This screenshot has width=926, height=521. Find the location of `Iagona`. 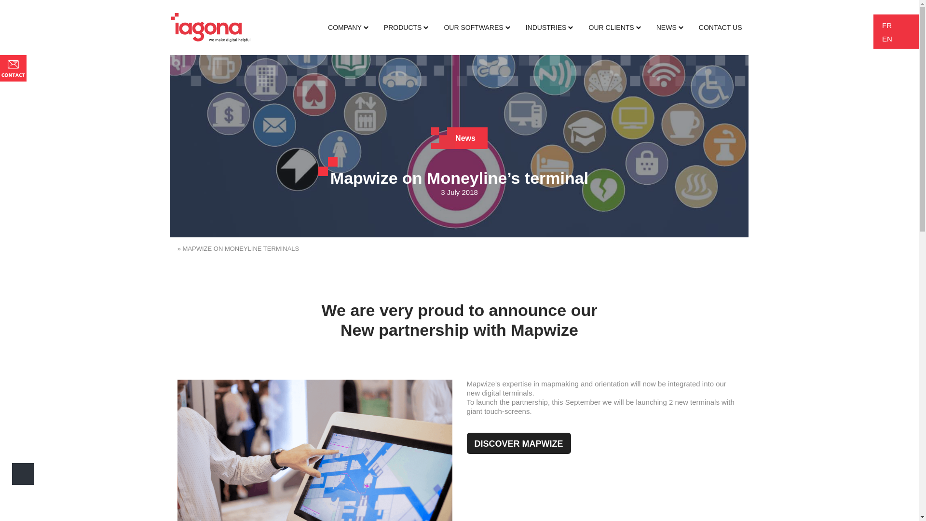

Iagona is located at coordinates (210, 27).